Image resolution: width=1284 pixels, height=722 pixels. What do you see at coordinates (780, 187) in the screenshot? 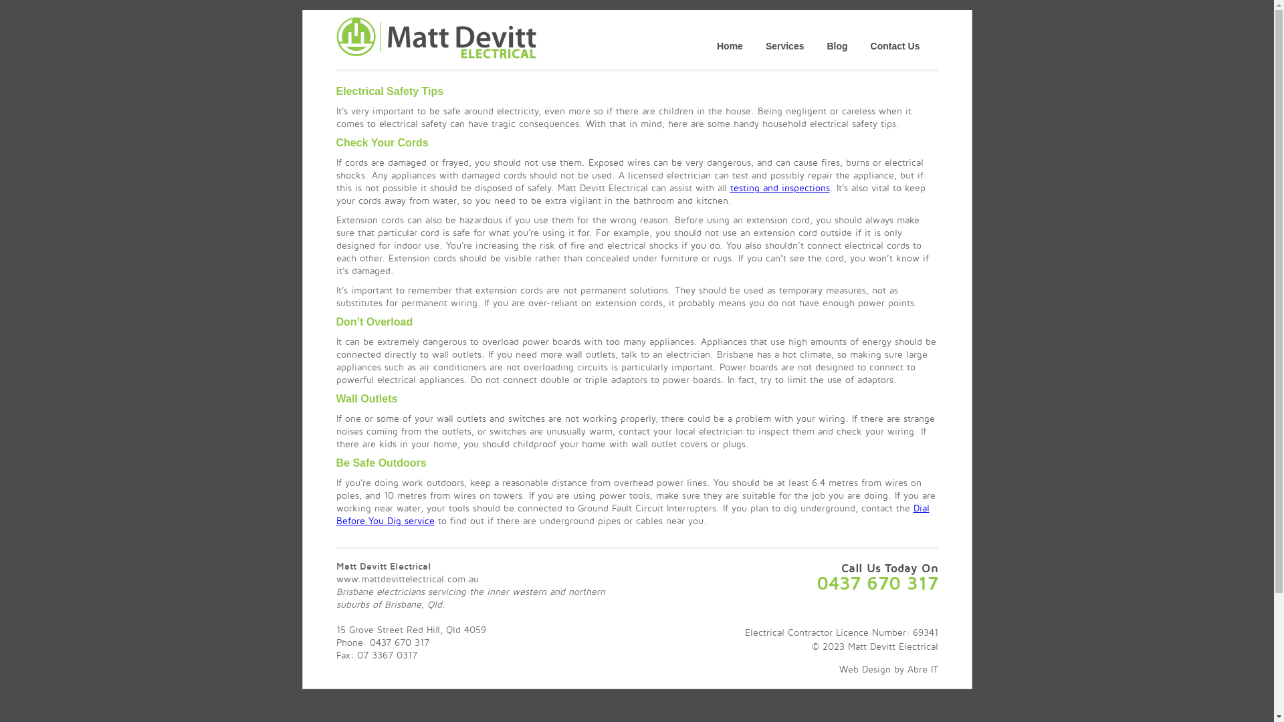
I see `testing and inspections` at bounding box center [780, 187].